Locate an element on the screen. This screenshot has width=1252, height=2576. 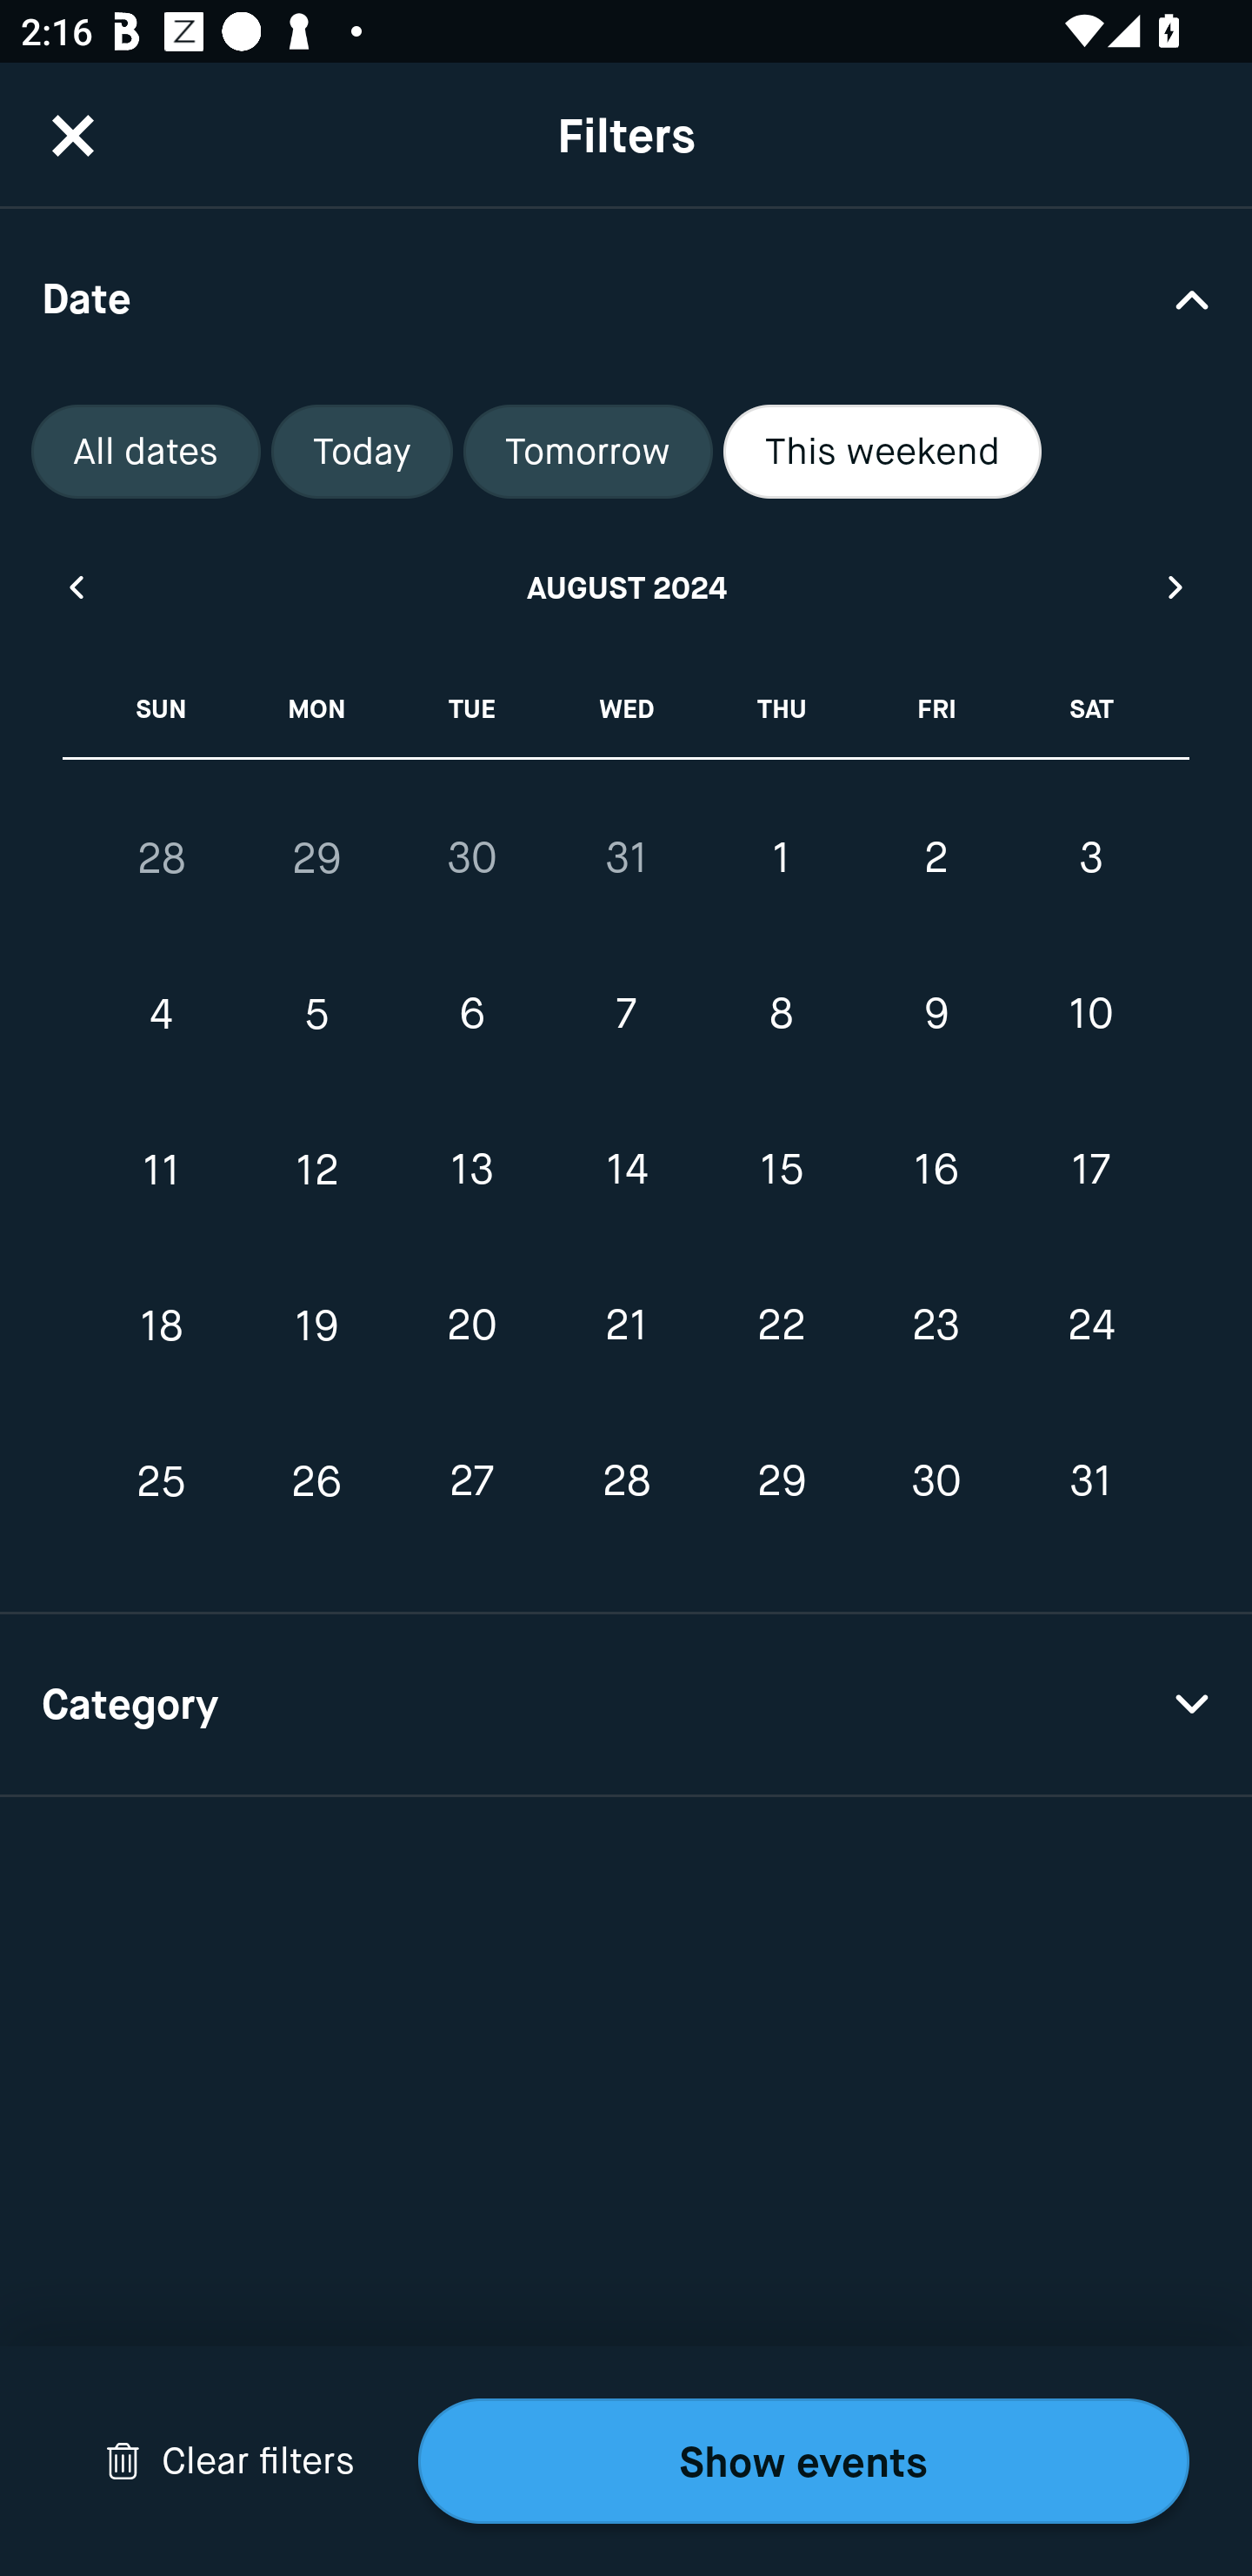
5 is located at coordinates (316, 1015).